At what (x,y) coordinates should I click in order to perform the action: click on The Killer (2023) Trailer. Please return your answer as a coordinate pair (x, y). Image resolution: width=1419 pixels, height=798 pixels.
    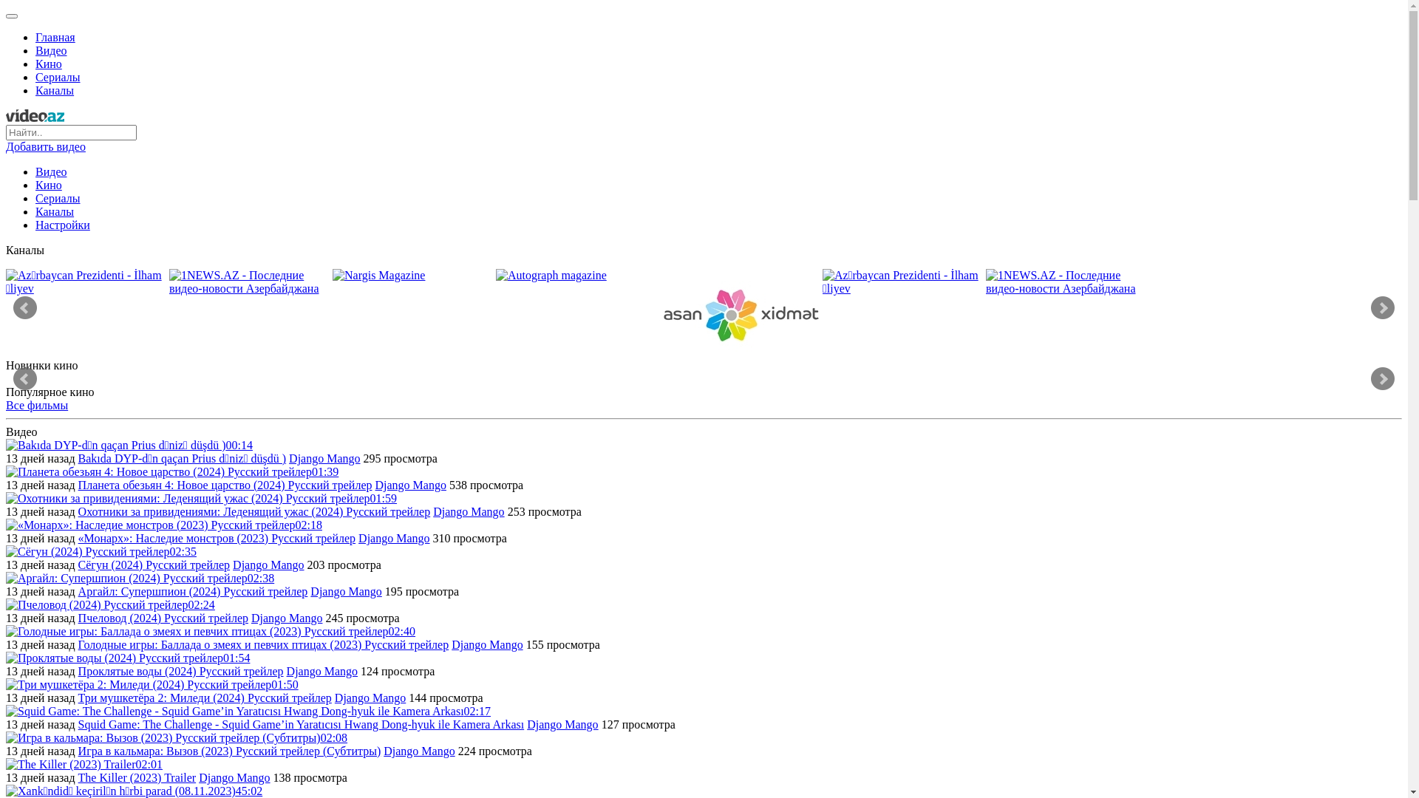
    Looking at the image, I should click on (71, 765).